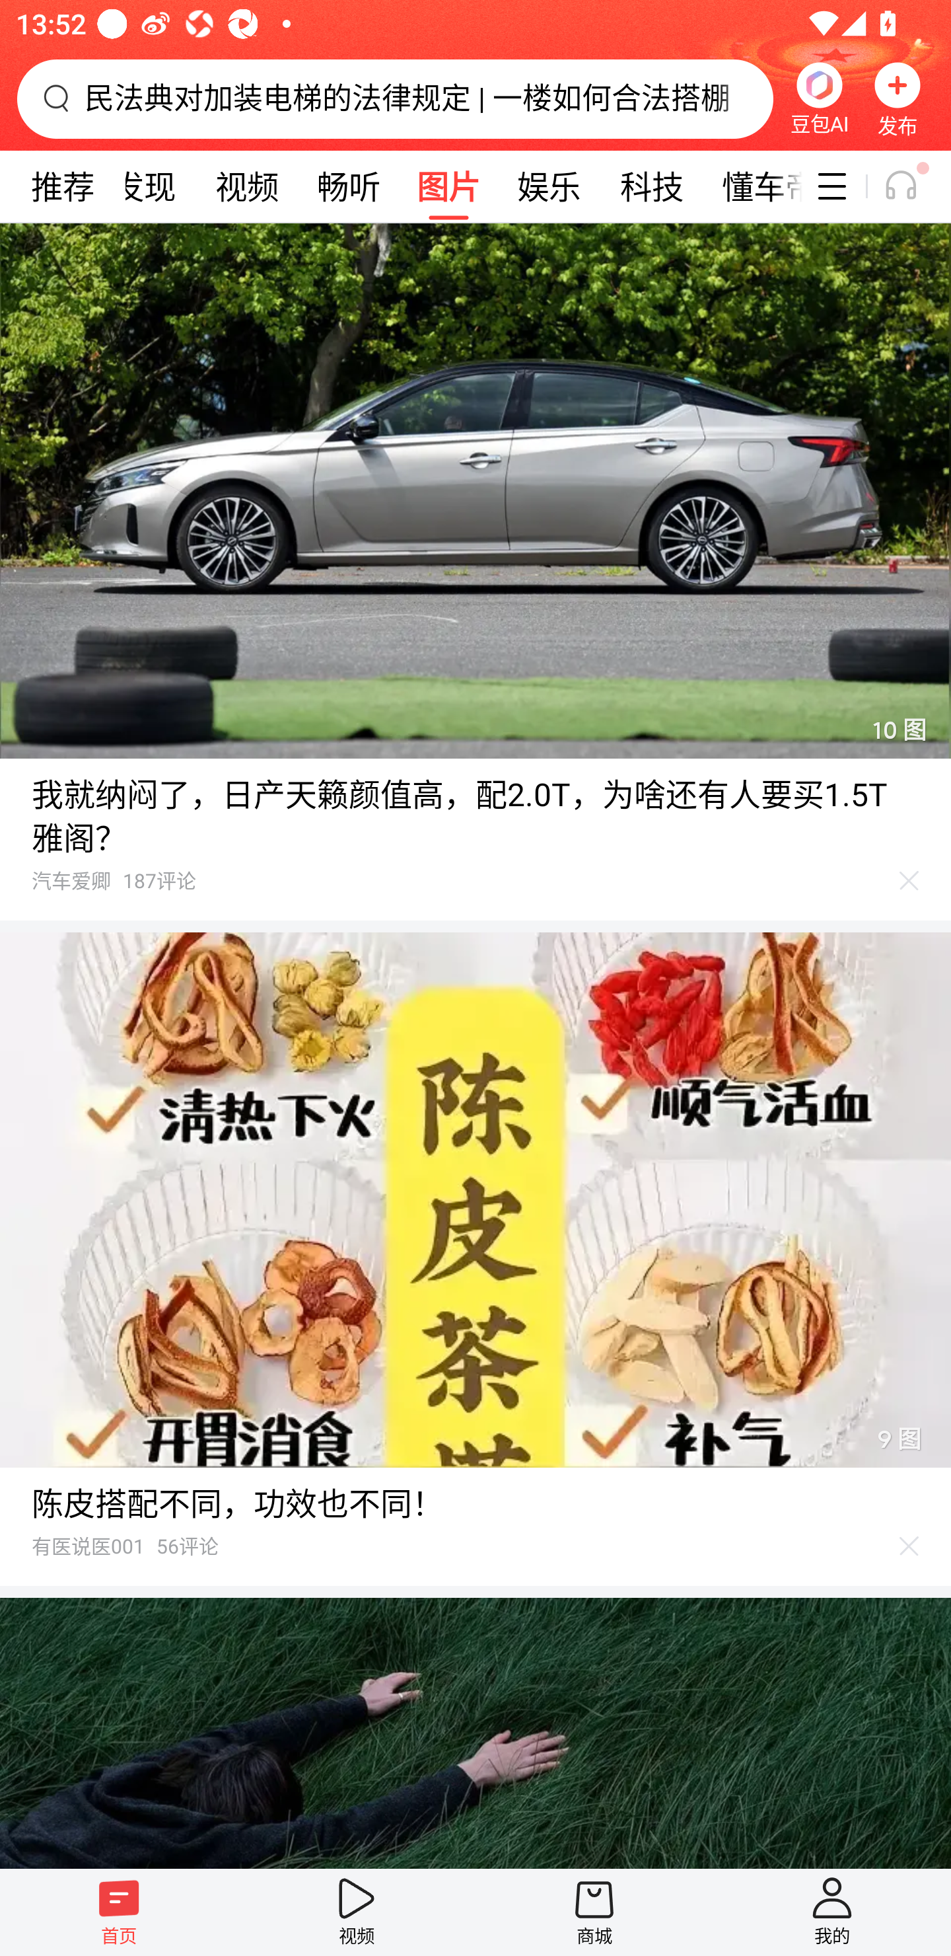 This screenshot has width=951, height=1956. What do you see at coordinates (594, 1912) in the screenshot?
I see `商城` at bounding box center [594, 1912].